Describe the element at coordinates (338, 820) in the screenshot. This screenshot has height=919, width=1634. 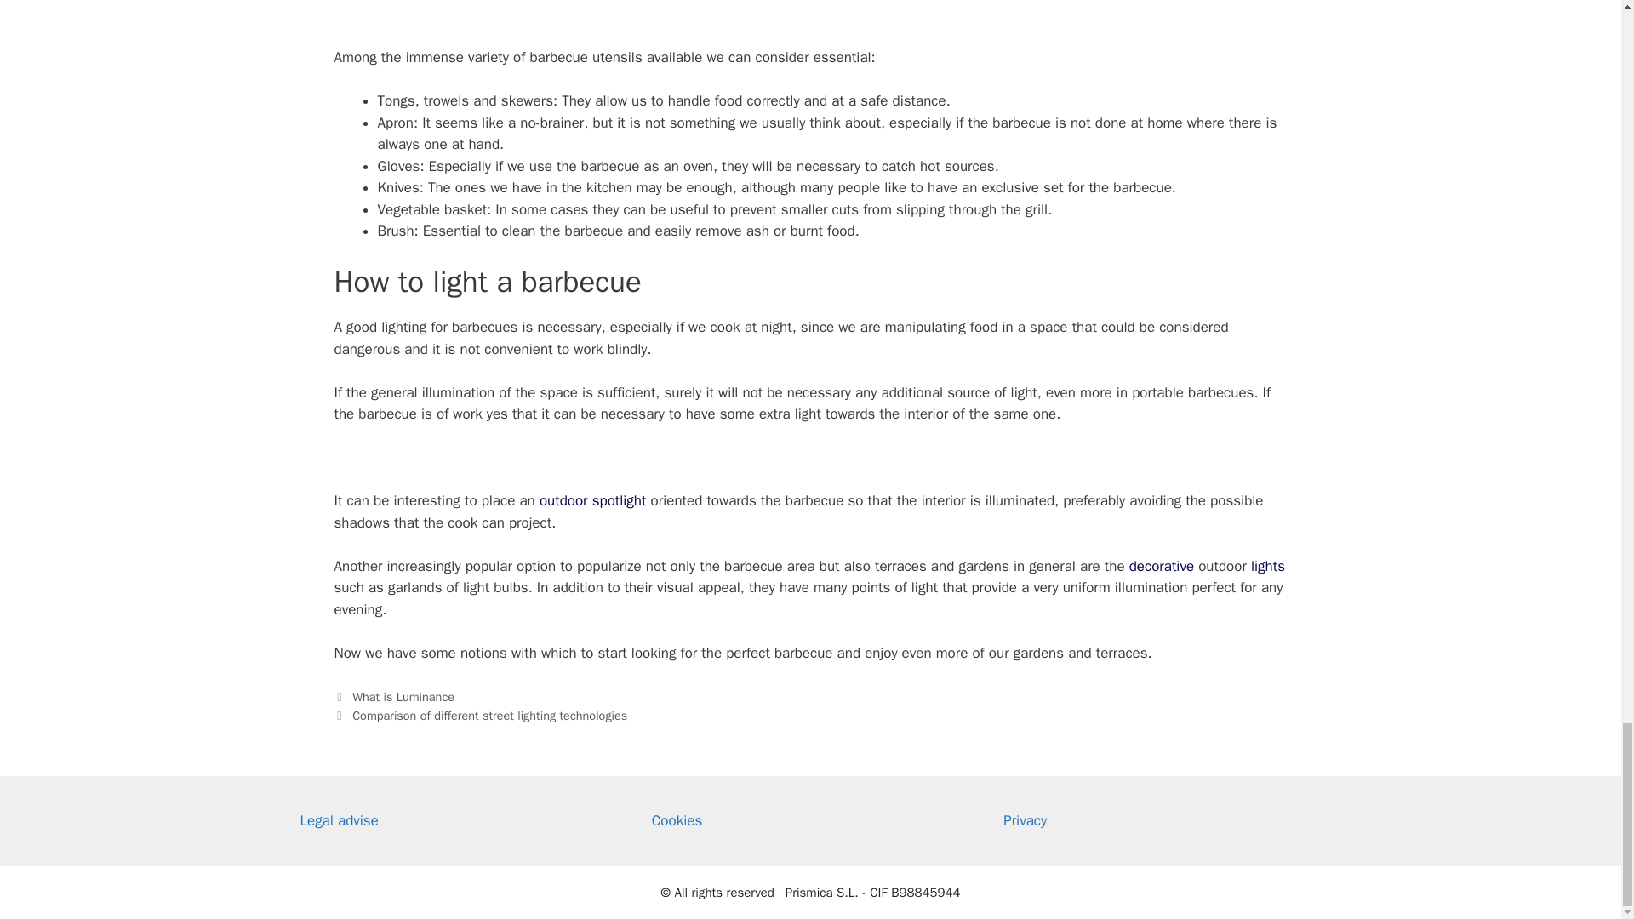
I see `Legal advise` at that location.